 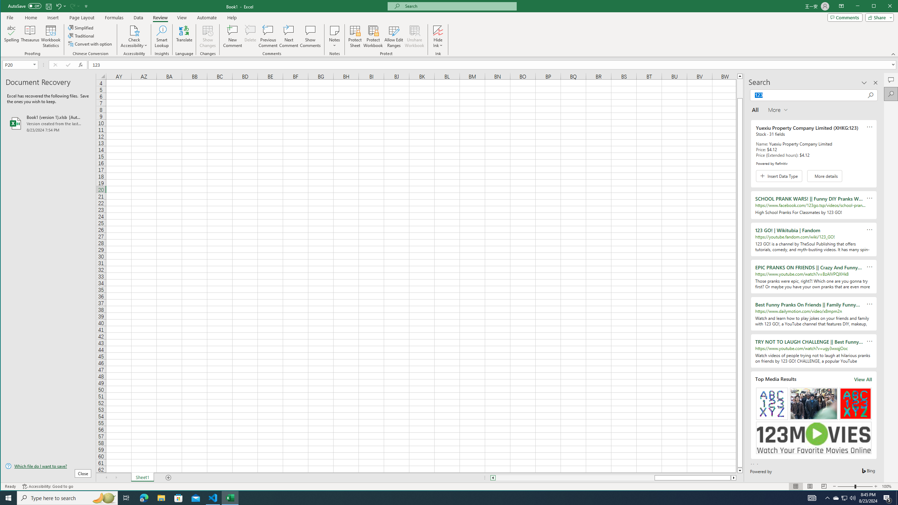 What do you see at coordinates (25, 6) in the screenshot?
I see `AutoSave` at bounding box center [25, 6].